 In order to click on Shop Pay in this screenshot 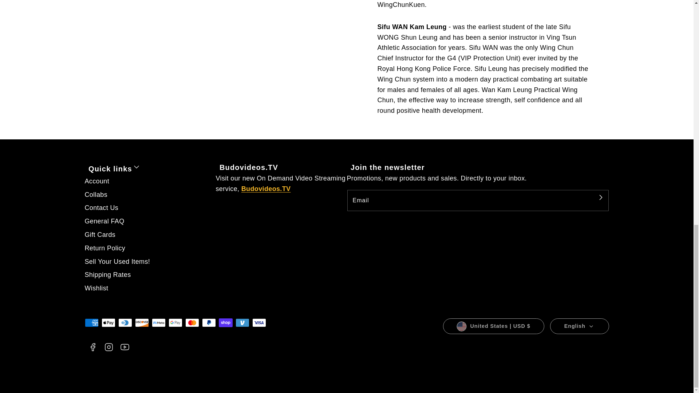, I will do `click(225, 322)`.